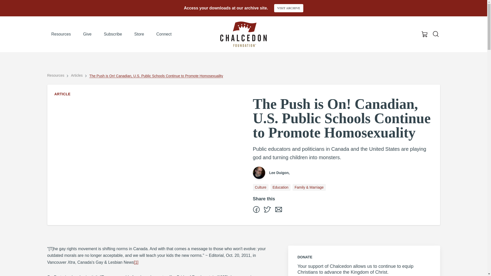  What do you see at coordinates (139, 34) in the screenshot?
I see `Store` at bounding box center [139, 34].